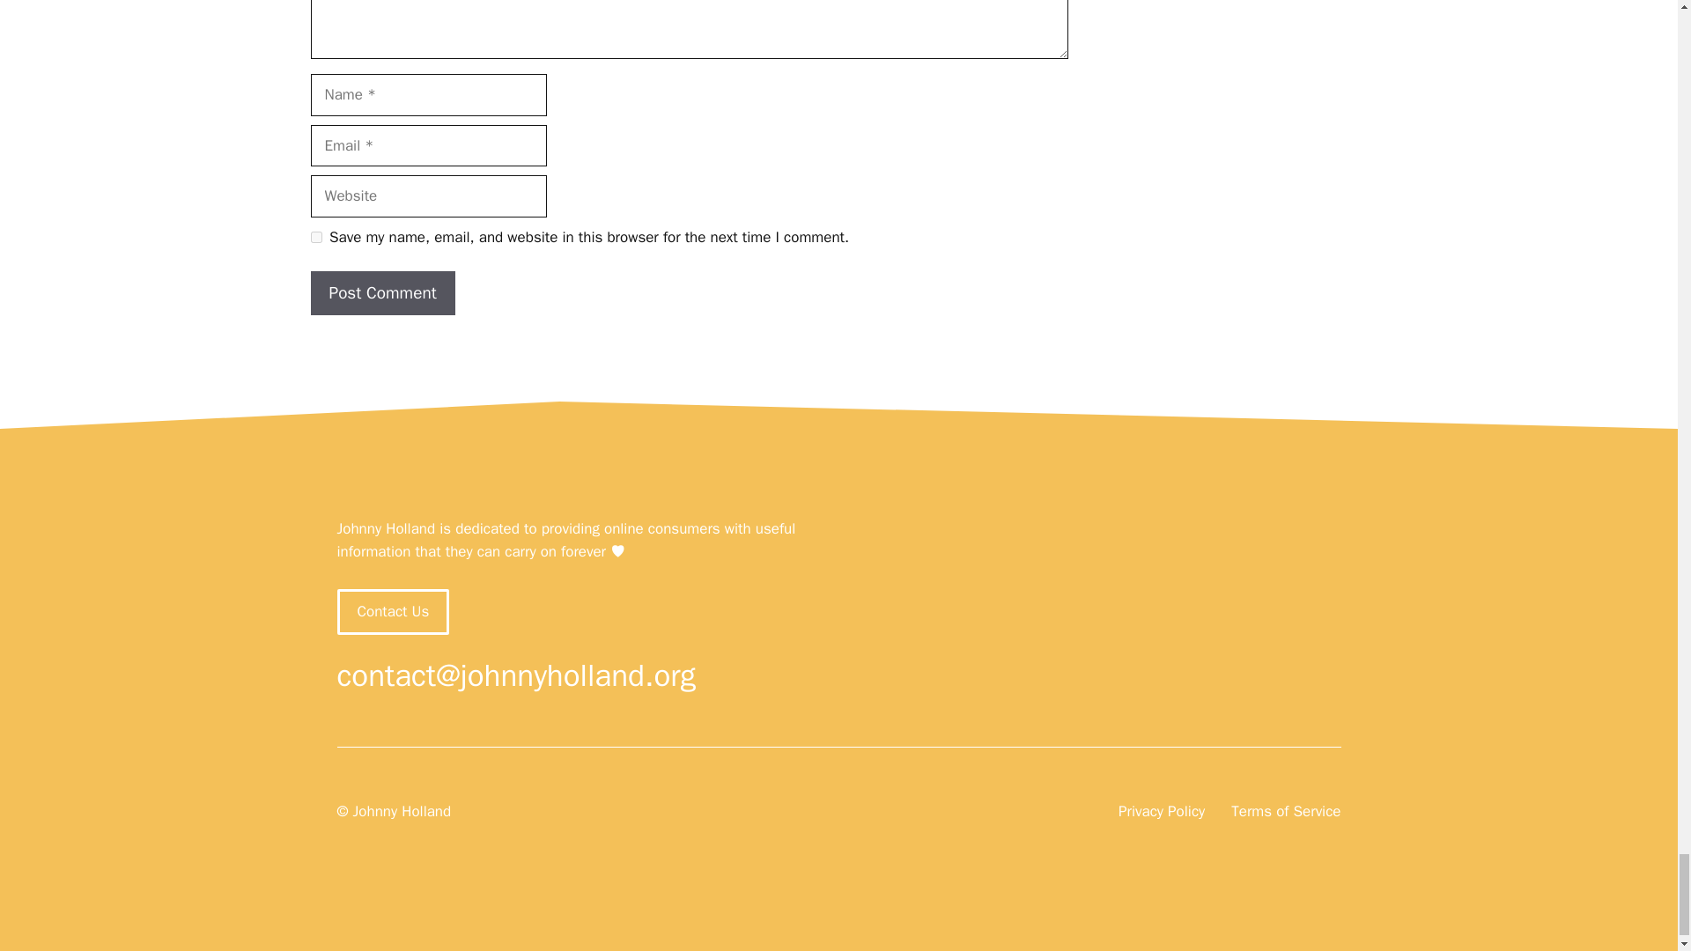 The width and height of the screenshot is (1691, 951). Describe the element at coordinates (1161, 812) in the screenshot. I see `Privacy Policy` at that location.